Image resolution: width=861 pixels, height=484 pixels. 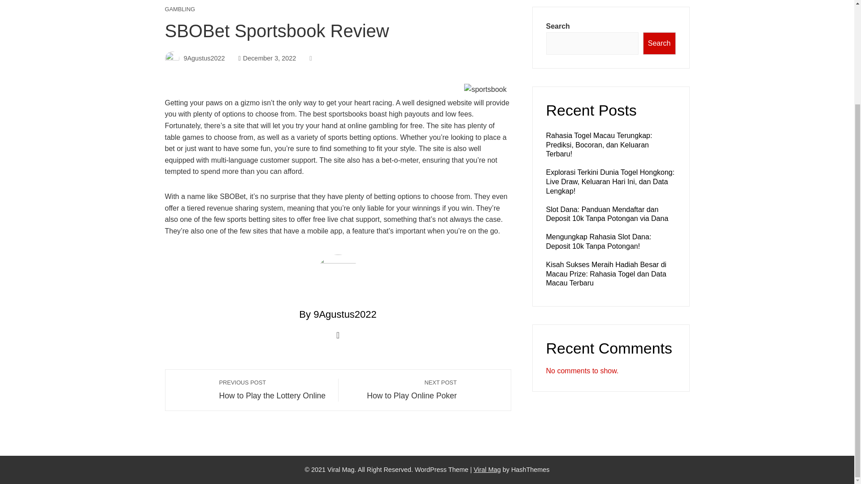 What do you see at coordinates (599, 241) in the screenshot?
I see `Download Viral News` at bounding box center [599, 241].